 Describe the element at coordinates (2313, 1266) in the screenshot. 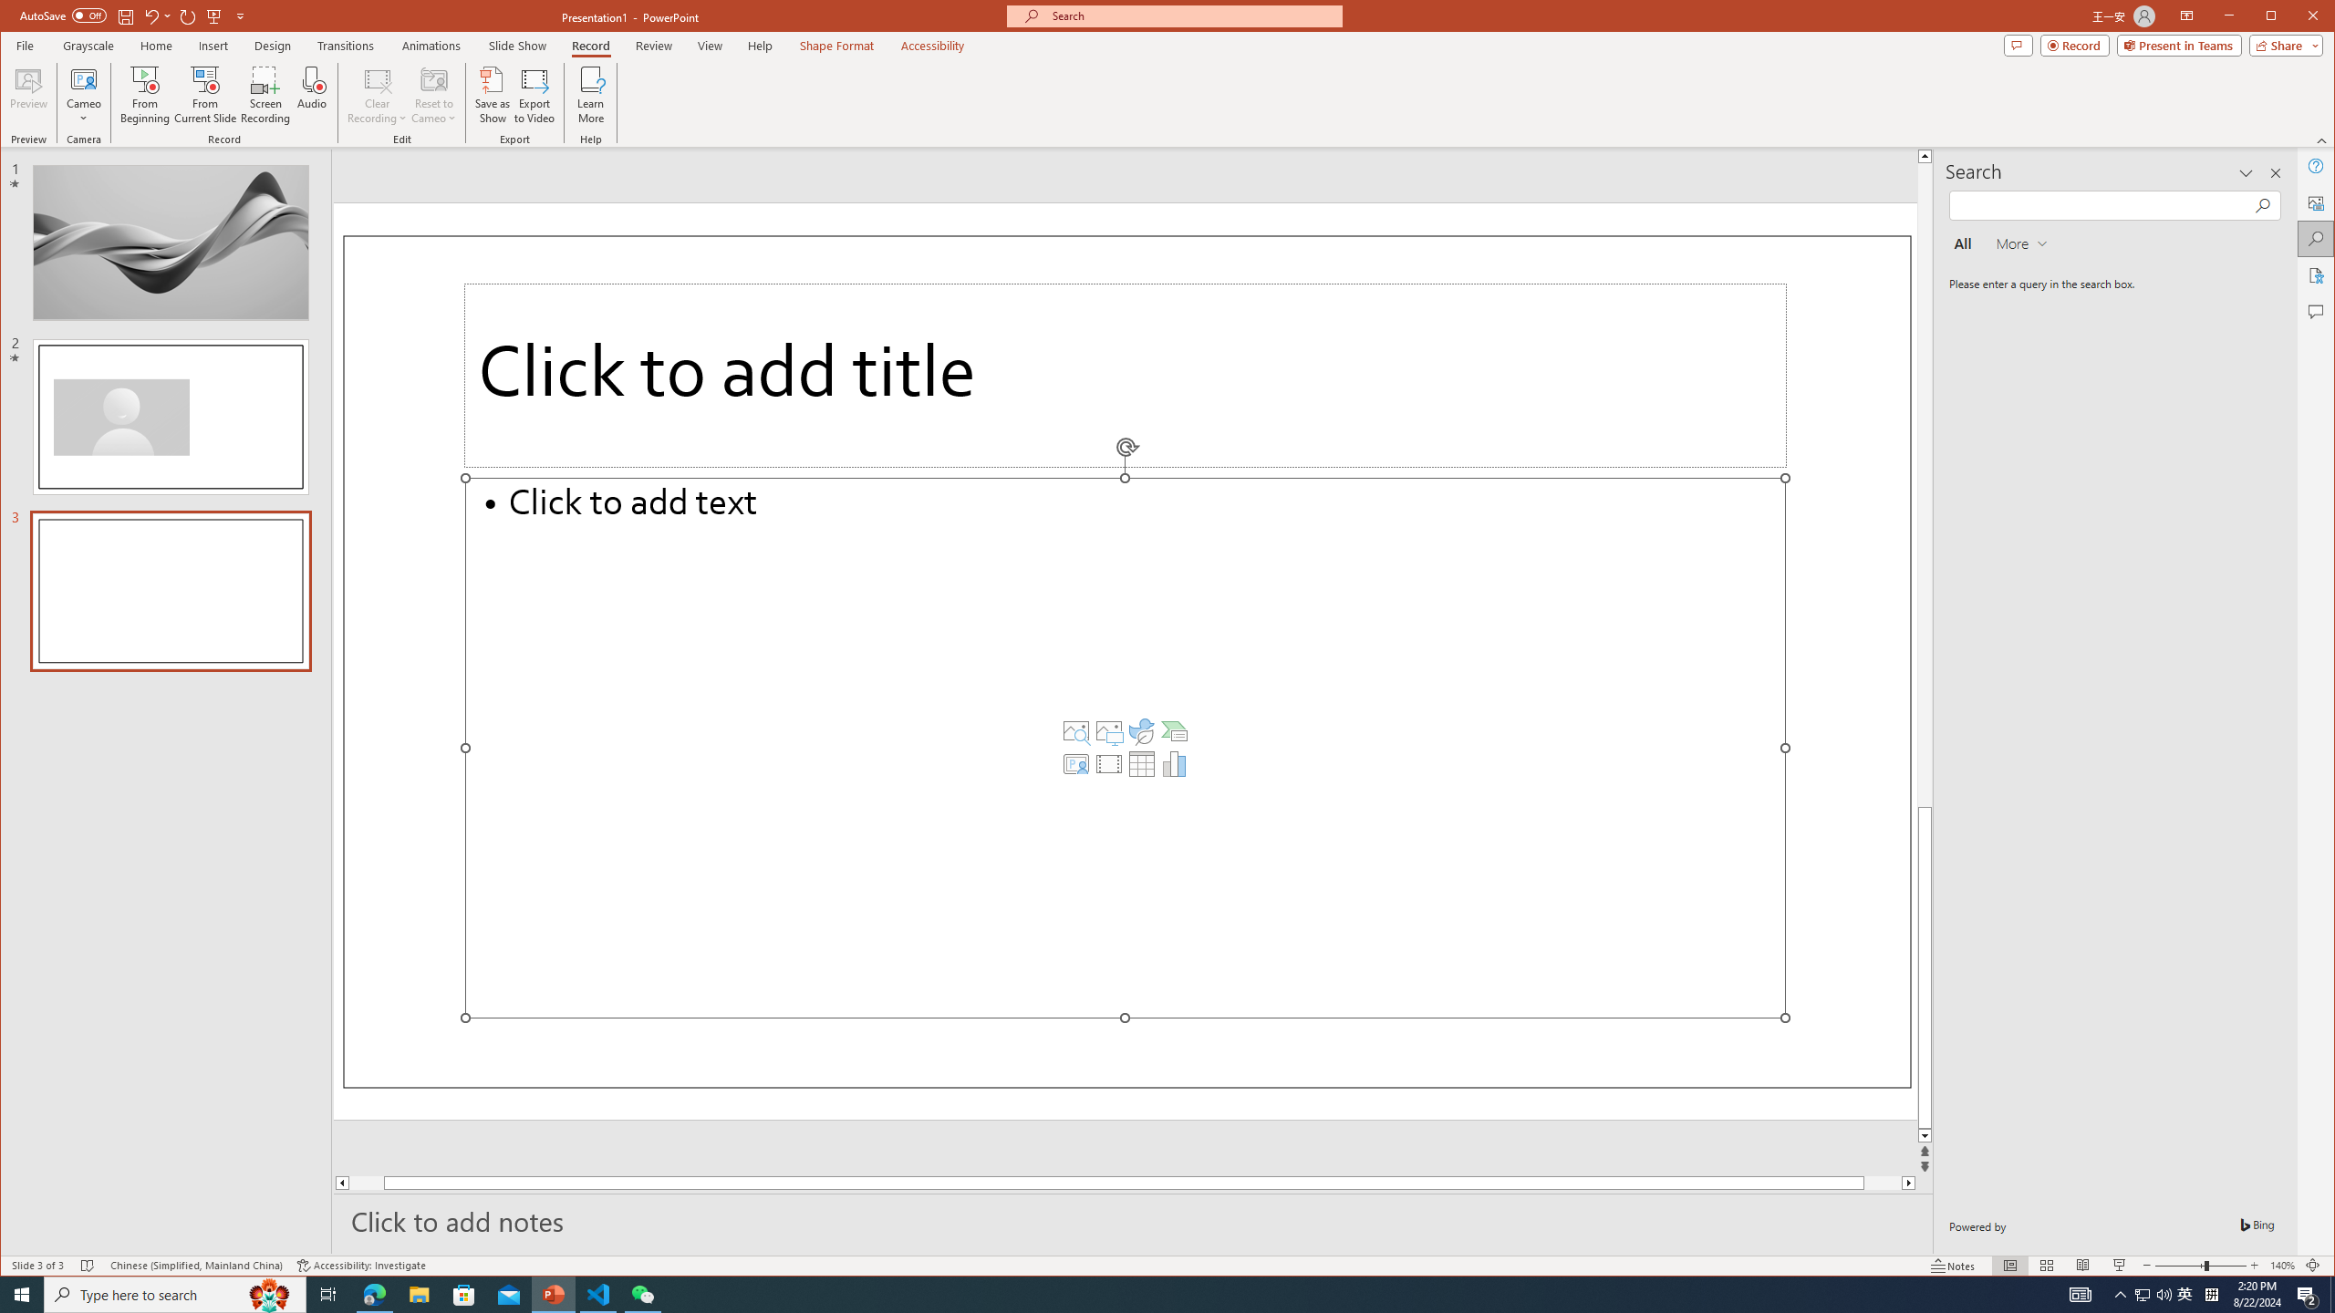

I see `Zoom to Fit ` at that location.